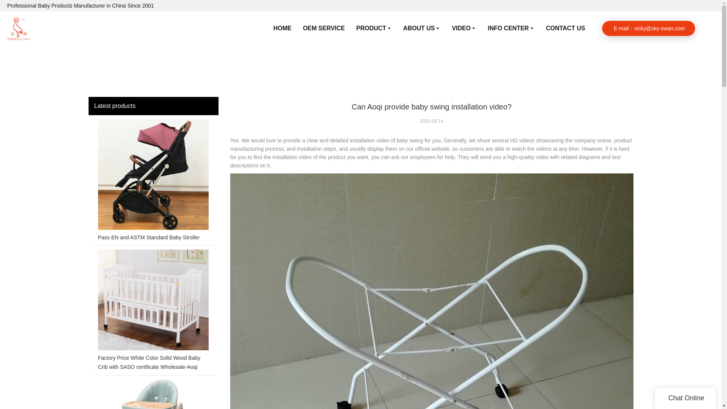 This screenshot has height=409, width=727. What do you see at coordinates (422, 28) in the screenshot?
I see `ABOUT US` at bounding box center [422, 28].